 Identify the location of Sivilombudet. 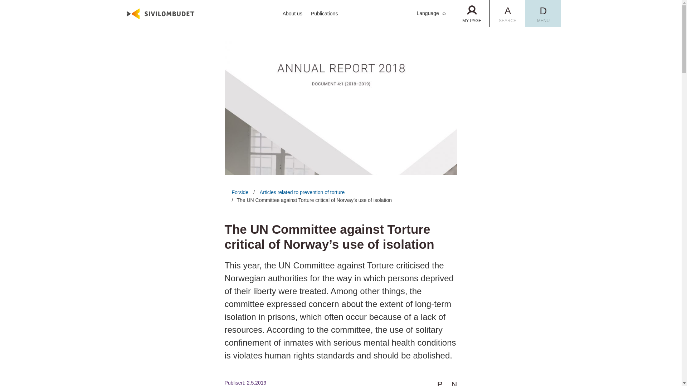
(292, 14).